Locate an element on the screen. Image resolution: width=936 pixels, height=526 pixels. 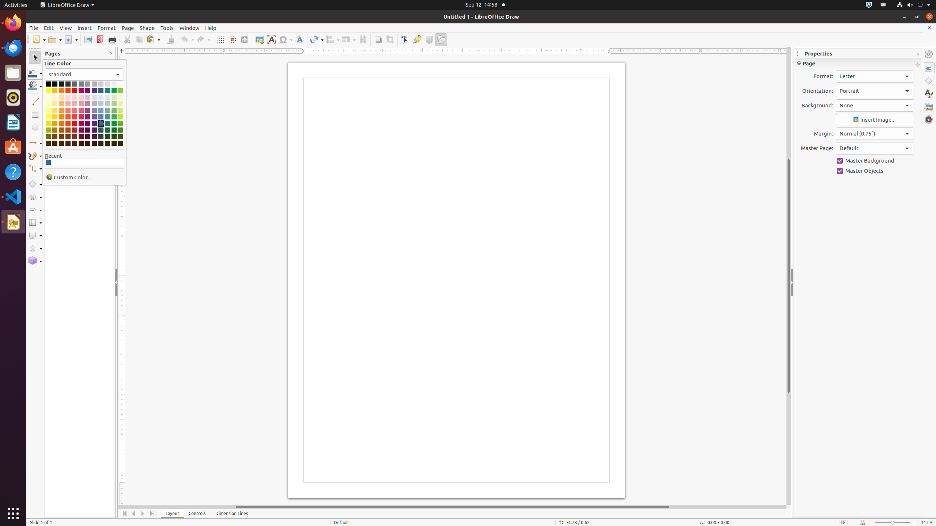
Dark Magenta 4 is located at coordinates (81, 143).